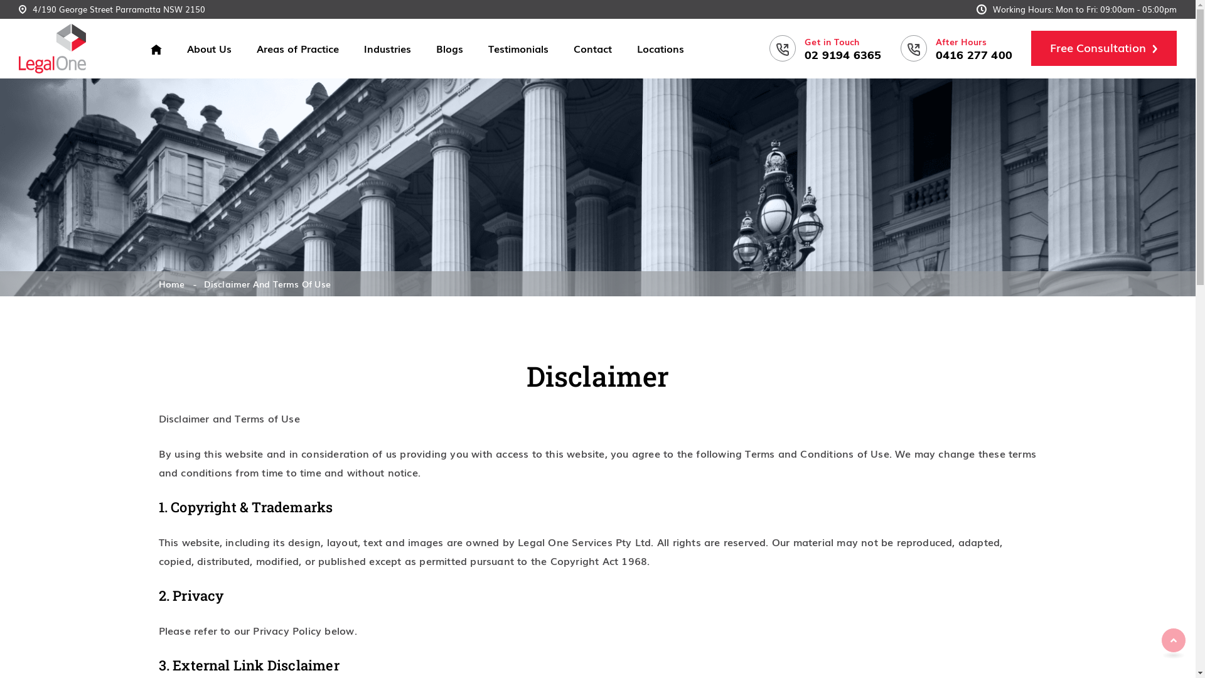 This screenshot has height=678, width=1205. Describe the element at coordinates (660, 48) in the screenshot. I see `Locations` at that location.